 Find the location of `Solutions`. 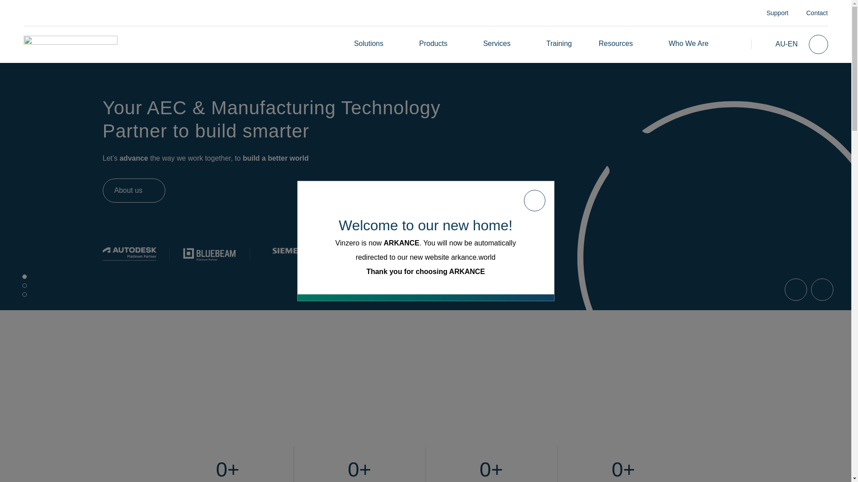

Solutions is located at coordinates (368, 43).